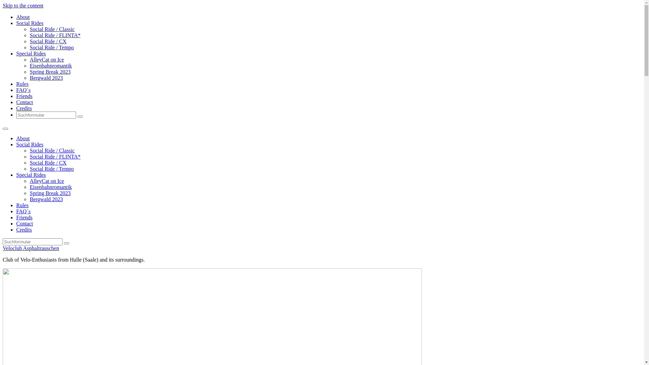 This screenshot has height=365, width=649. I want to click on Social Ride / CX, so click(48, 41).